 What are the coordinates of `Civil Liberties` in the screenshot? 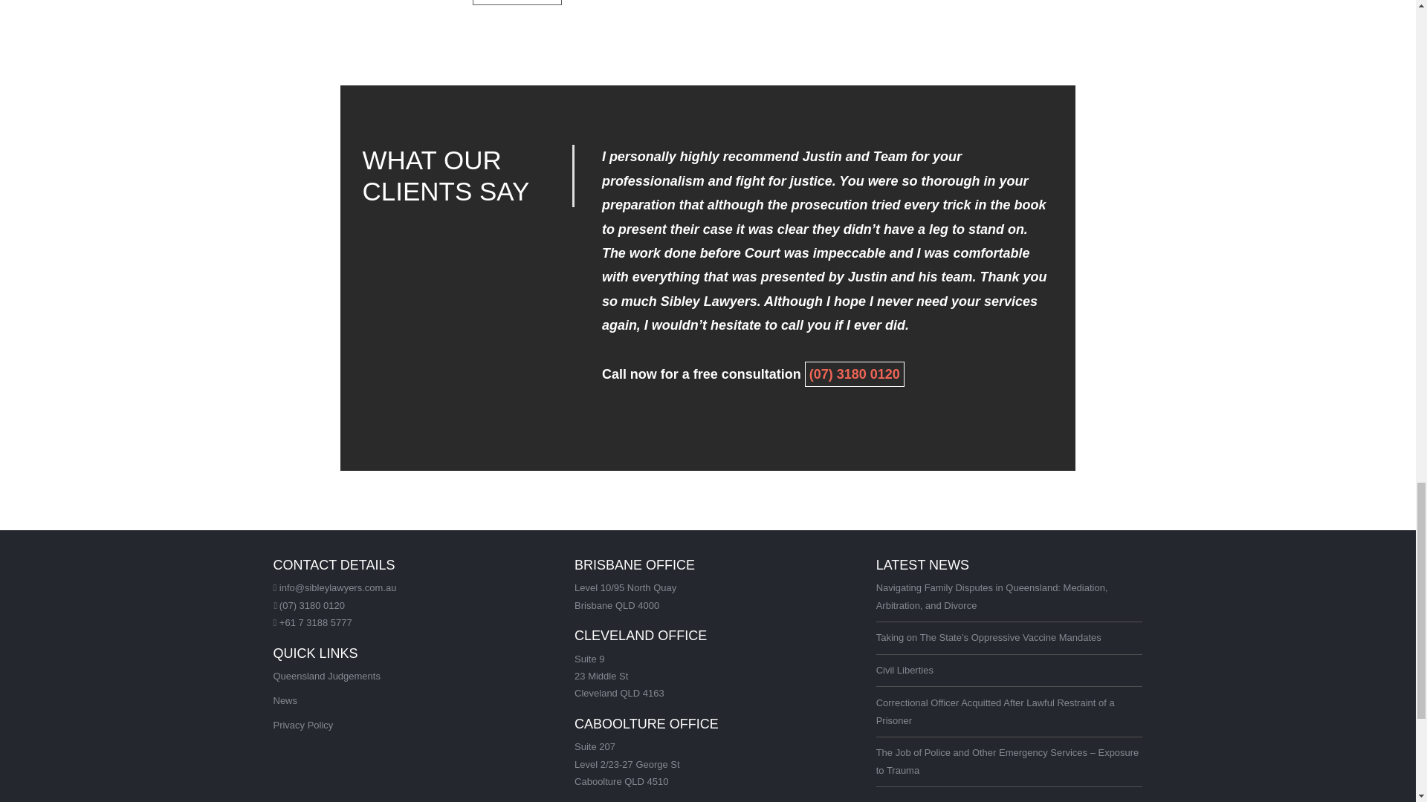 It's located at (904, 670).